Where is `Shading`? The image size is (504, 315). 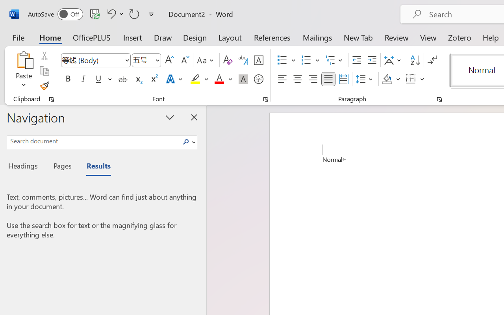
Shading is located at coordinates (391, 79).